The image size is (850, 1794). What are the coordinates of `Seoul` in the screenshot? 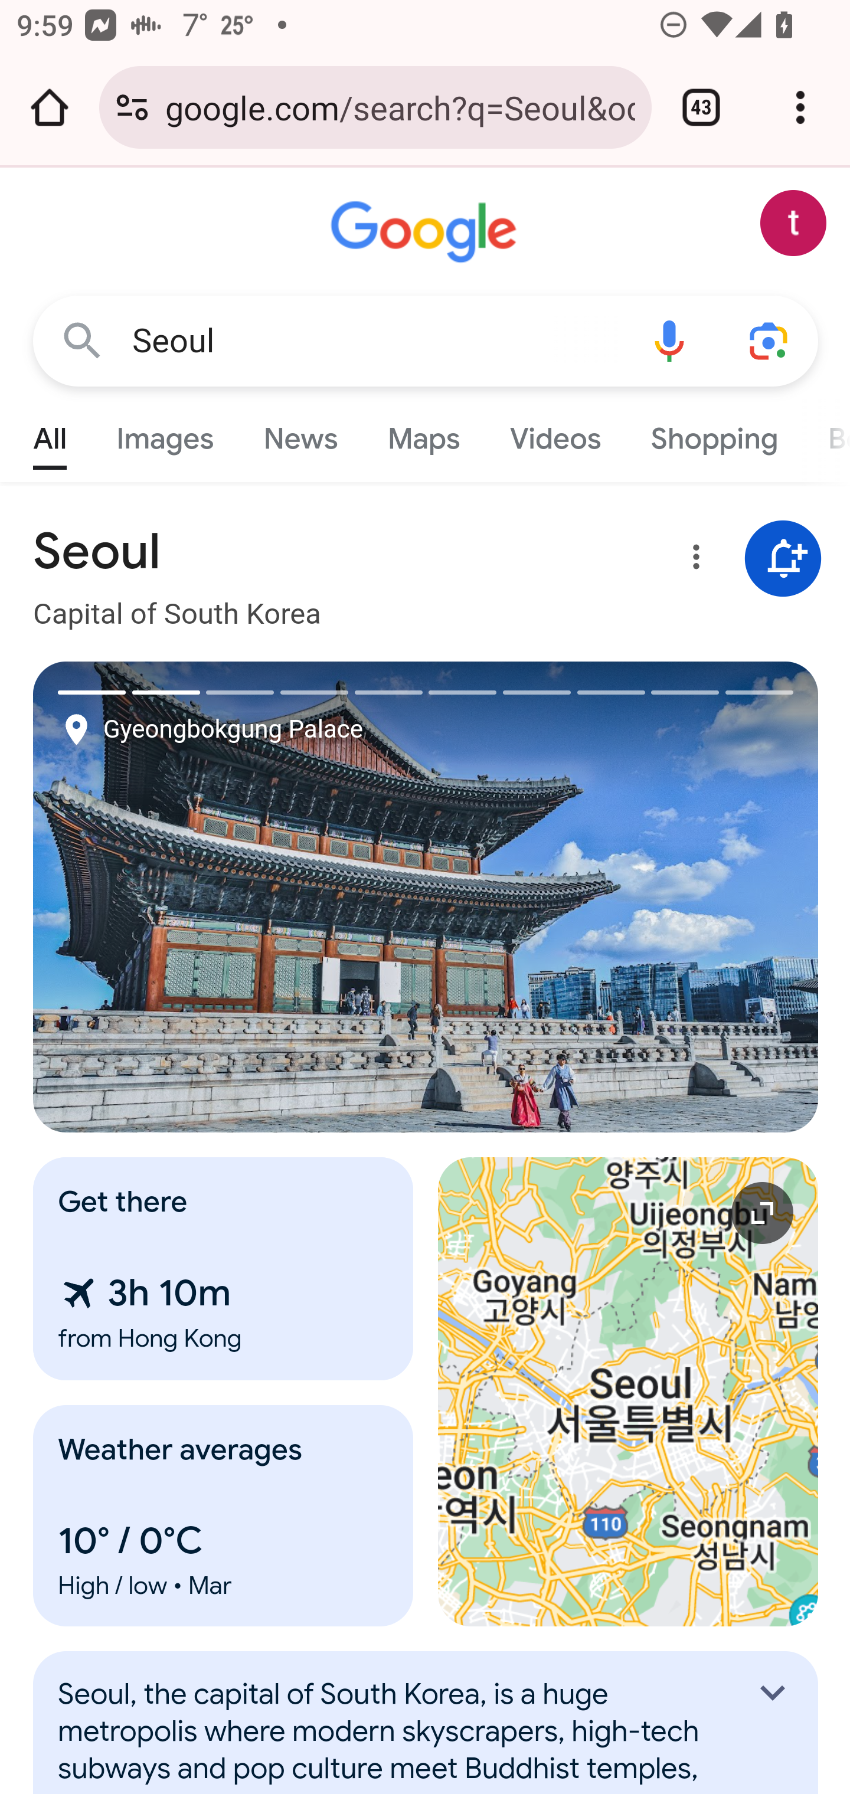 It's located at (375, 341).